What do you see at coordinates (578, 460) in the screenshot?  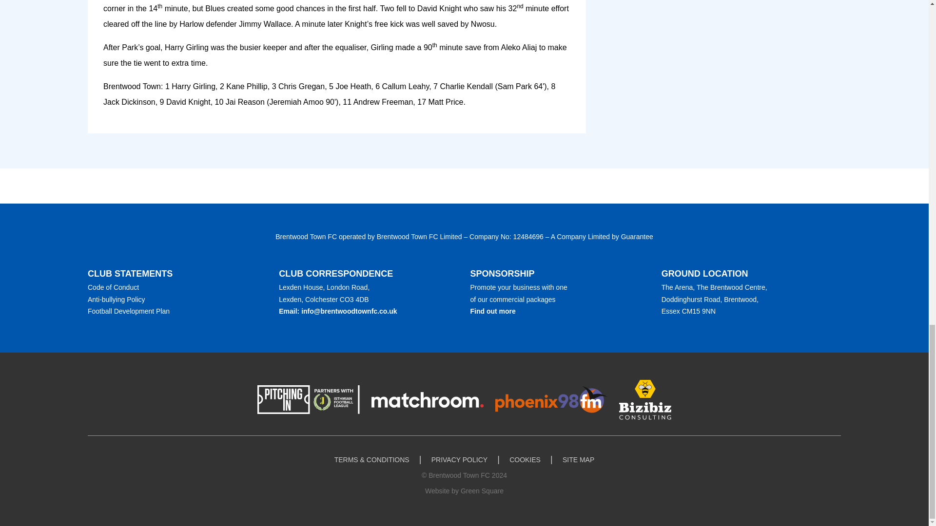 I see `SITE MAP` at bounding box center [578, 460].